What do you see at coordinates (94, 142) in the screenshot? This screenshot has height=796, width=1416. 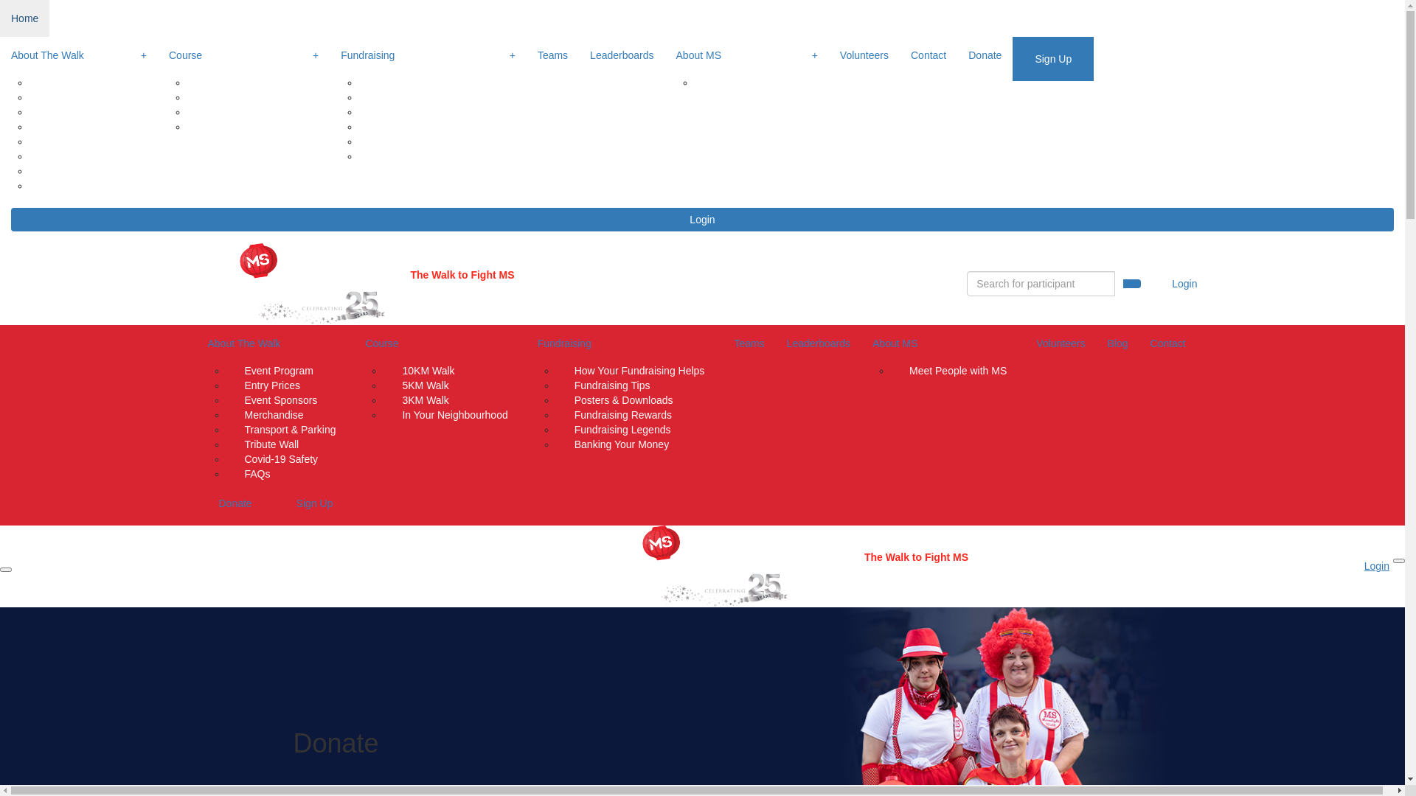 I see `Transport & Parking` at bounding box center [94, 142].